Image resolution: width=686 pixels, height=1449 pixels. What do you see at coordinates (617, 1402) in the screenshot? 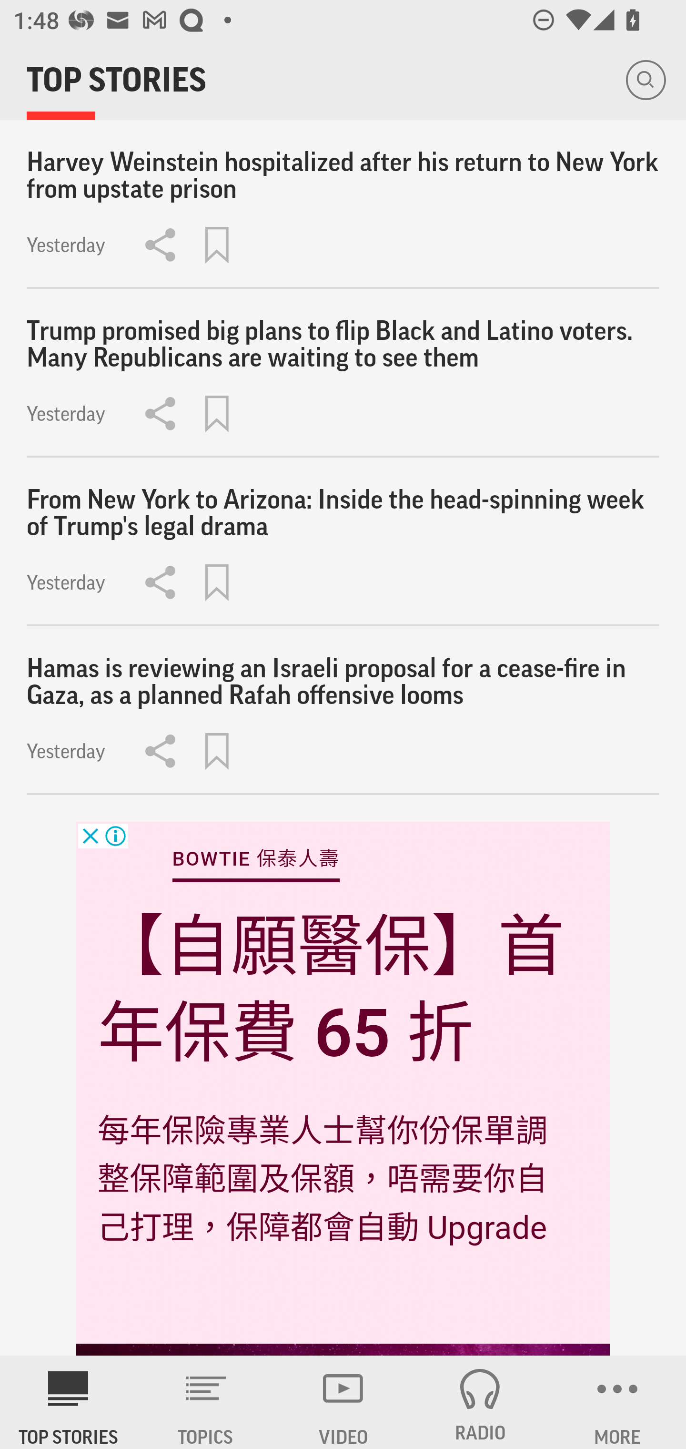
I see `MORE` at bounding box center [617, 1402].